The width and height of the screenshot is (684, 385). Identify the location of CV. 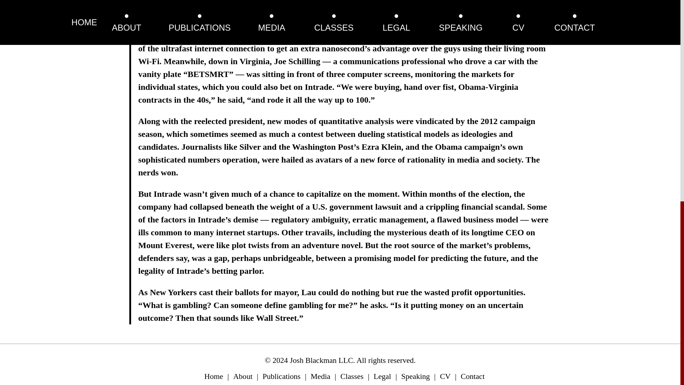
(445, 376).